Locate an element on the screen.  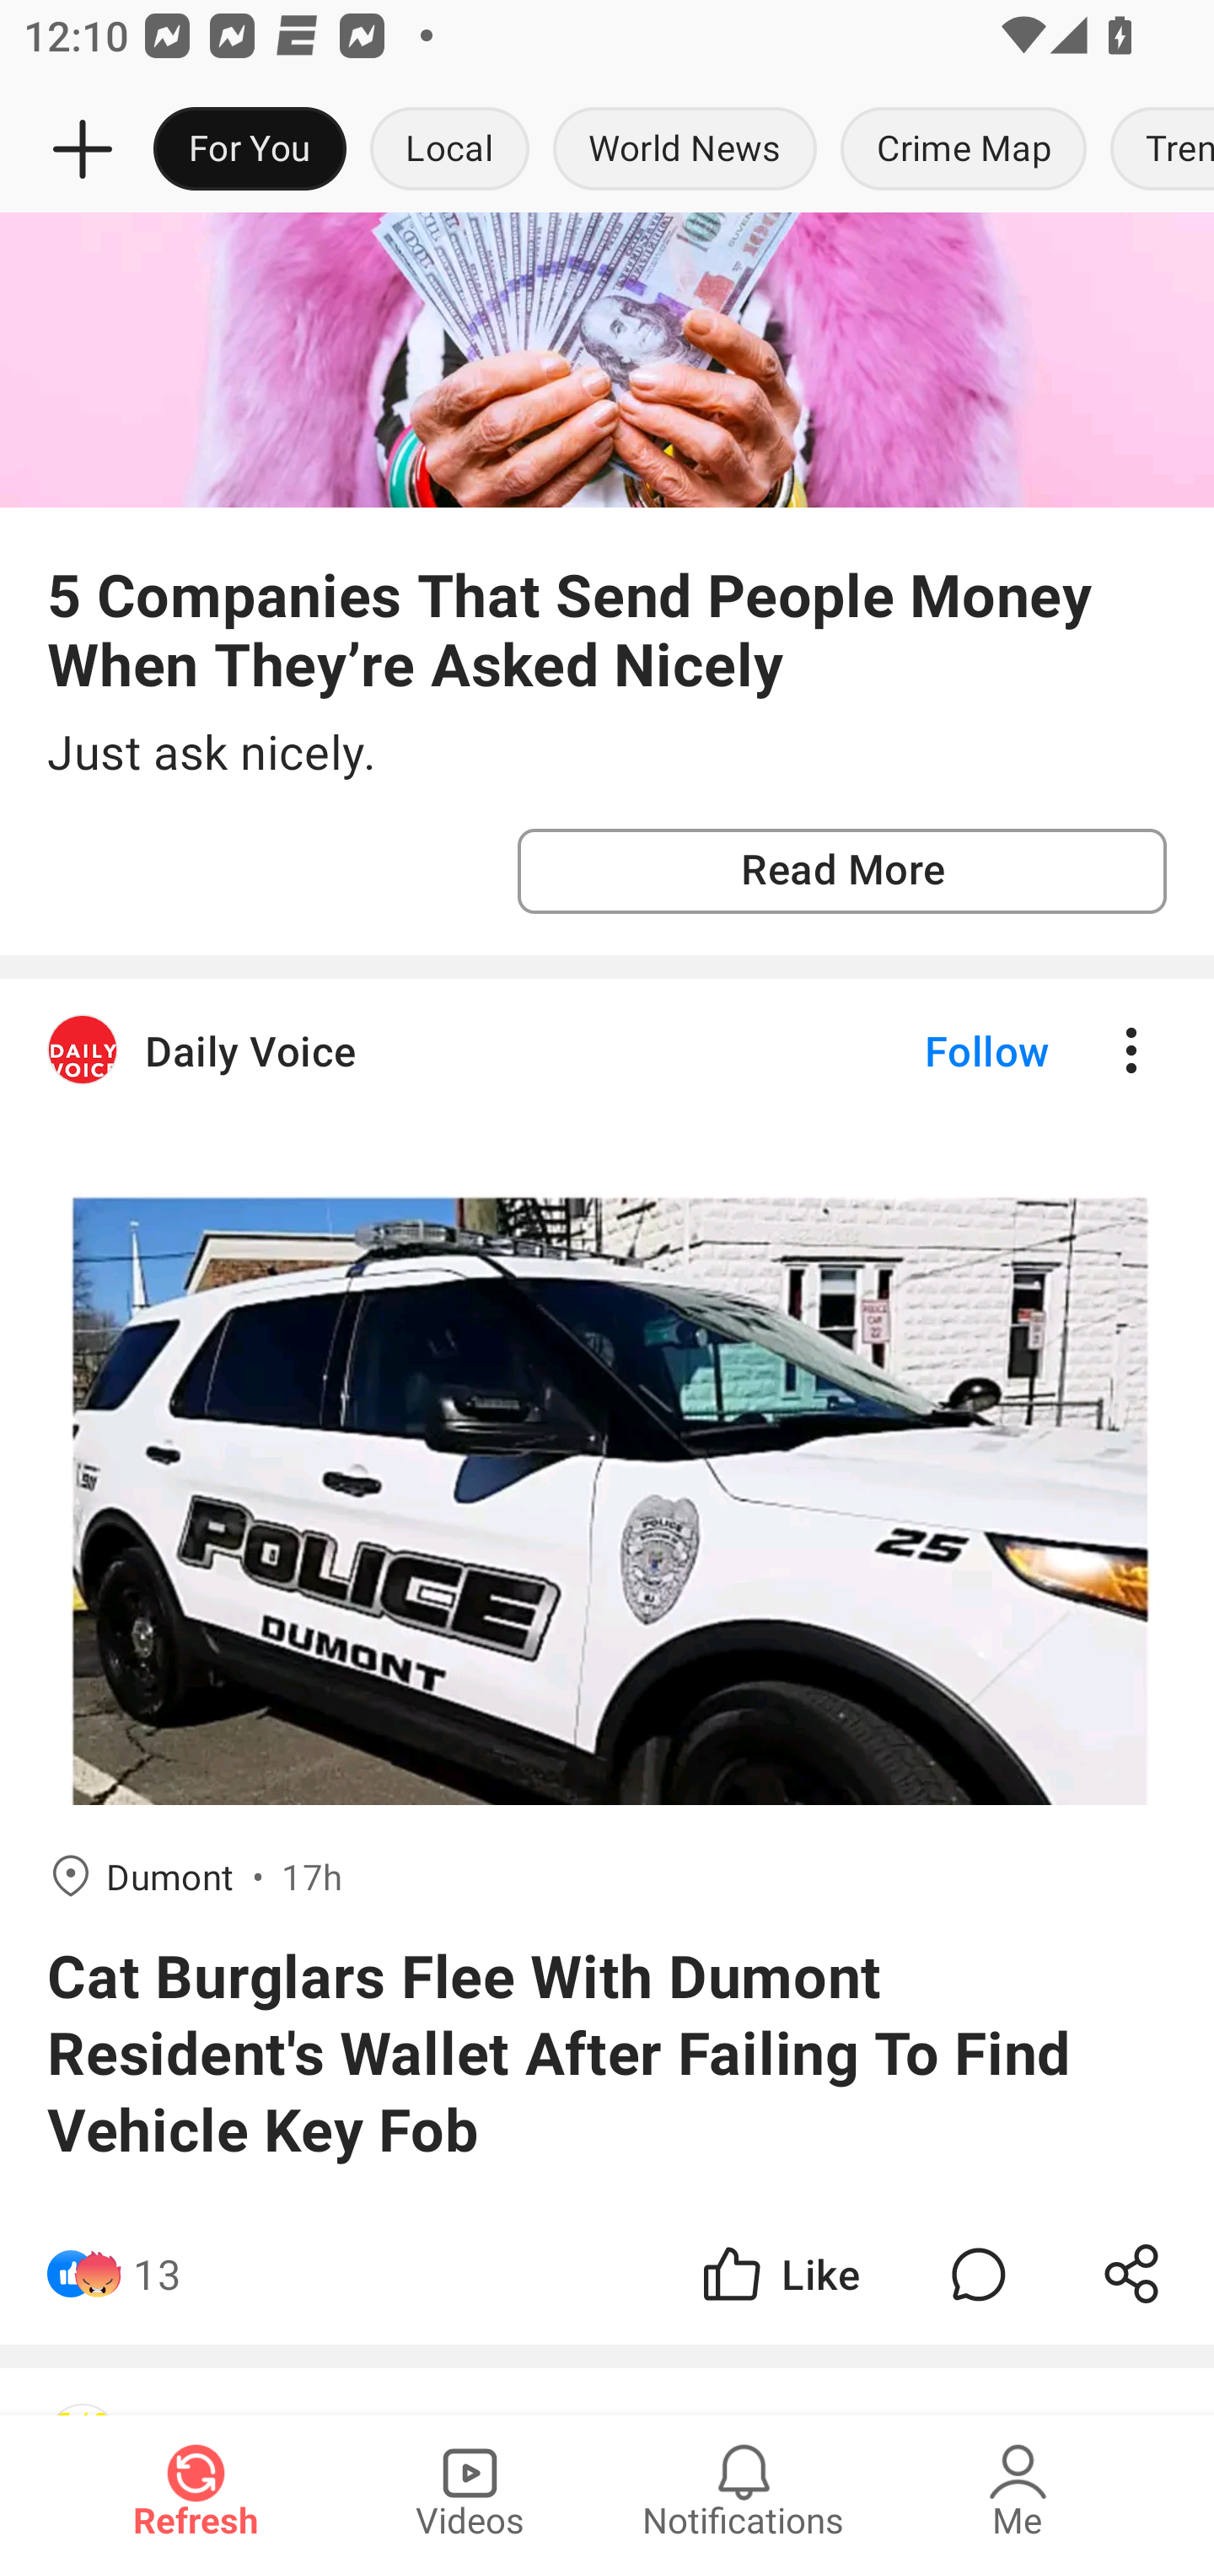
Follow is located at coordinates (931, 1050).